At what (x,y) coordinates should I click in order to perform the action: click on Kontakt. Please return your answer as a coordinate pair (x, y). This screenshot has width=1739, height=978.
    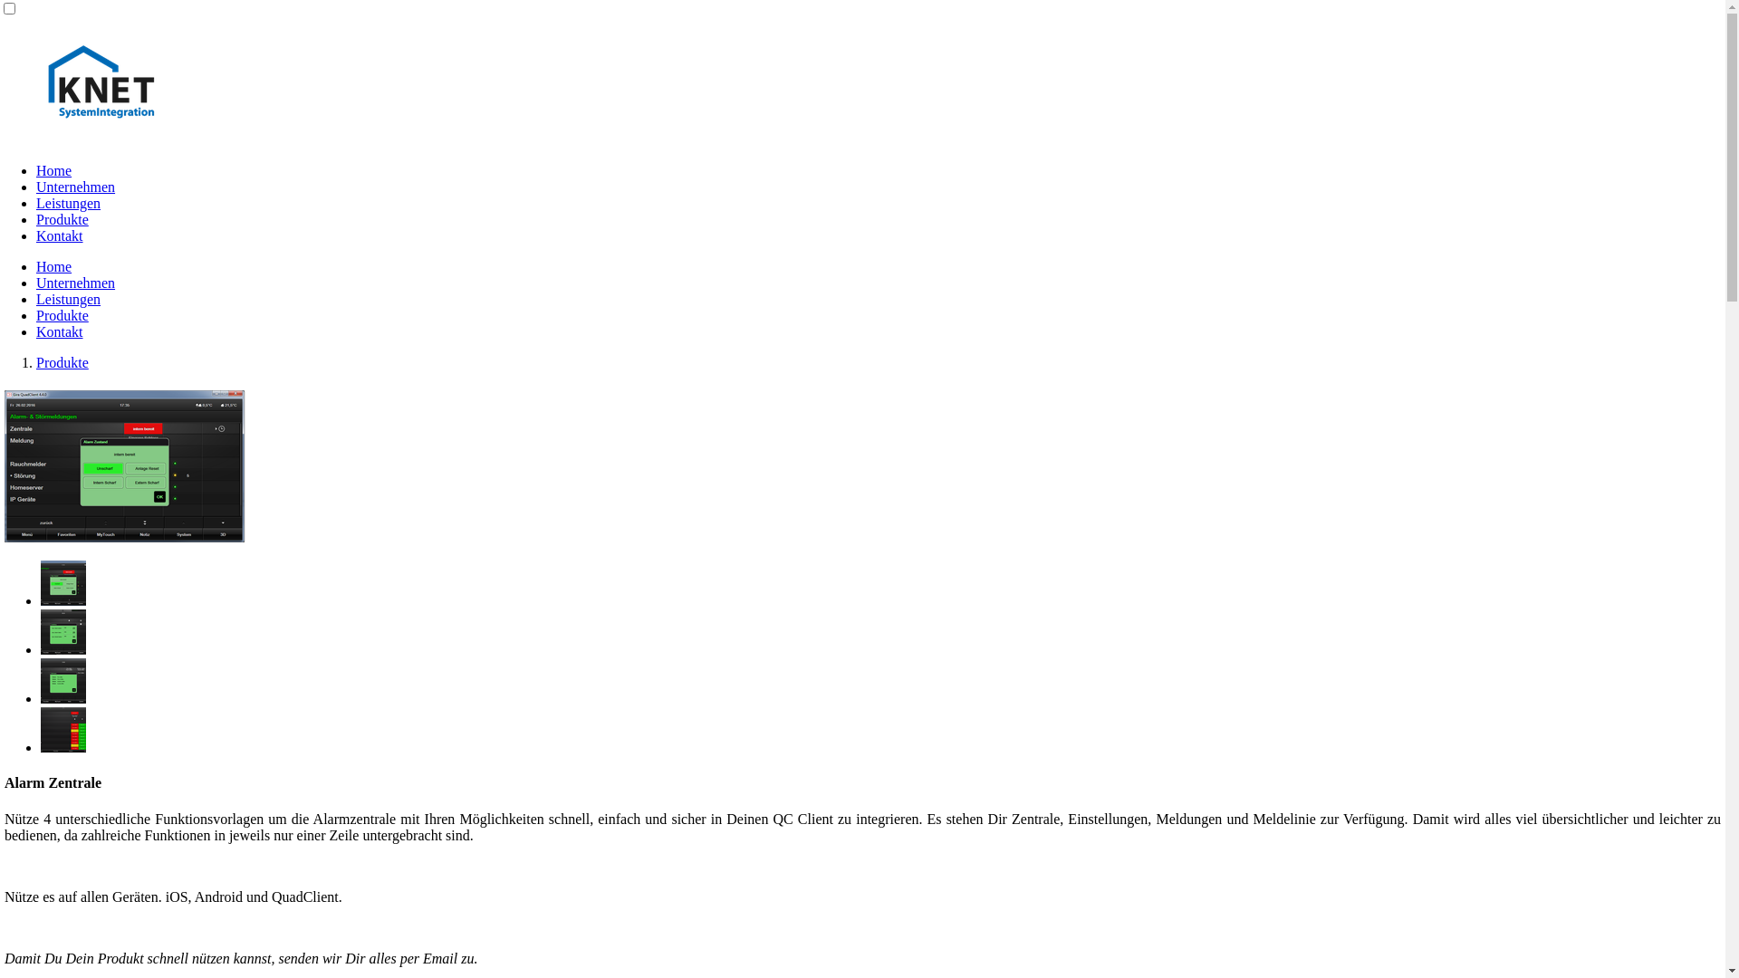
    Looking at the image, I should click on (60, 331).